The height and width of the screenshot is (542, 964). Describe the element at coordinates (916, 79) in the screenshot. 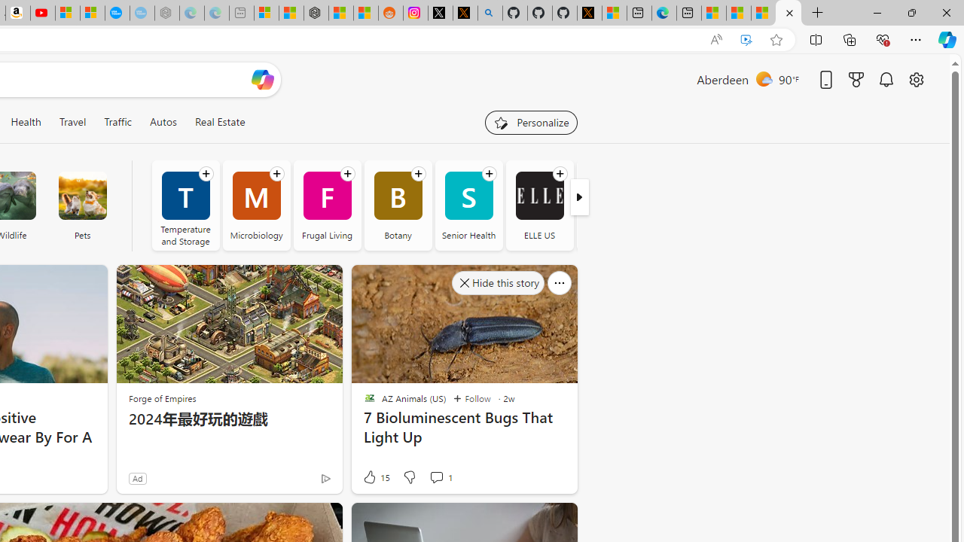

I see `Open settings` at that location.